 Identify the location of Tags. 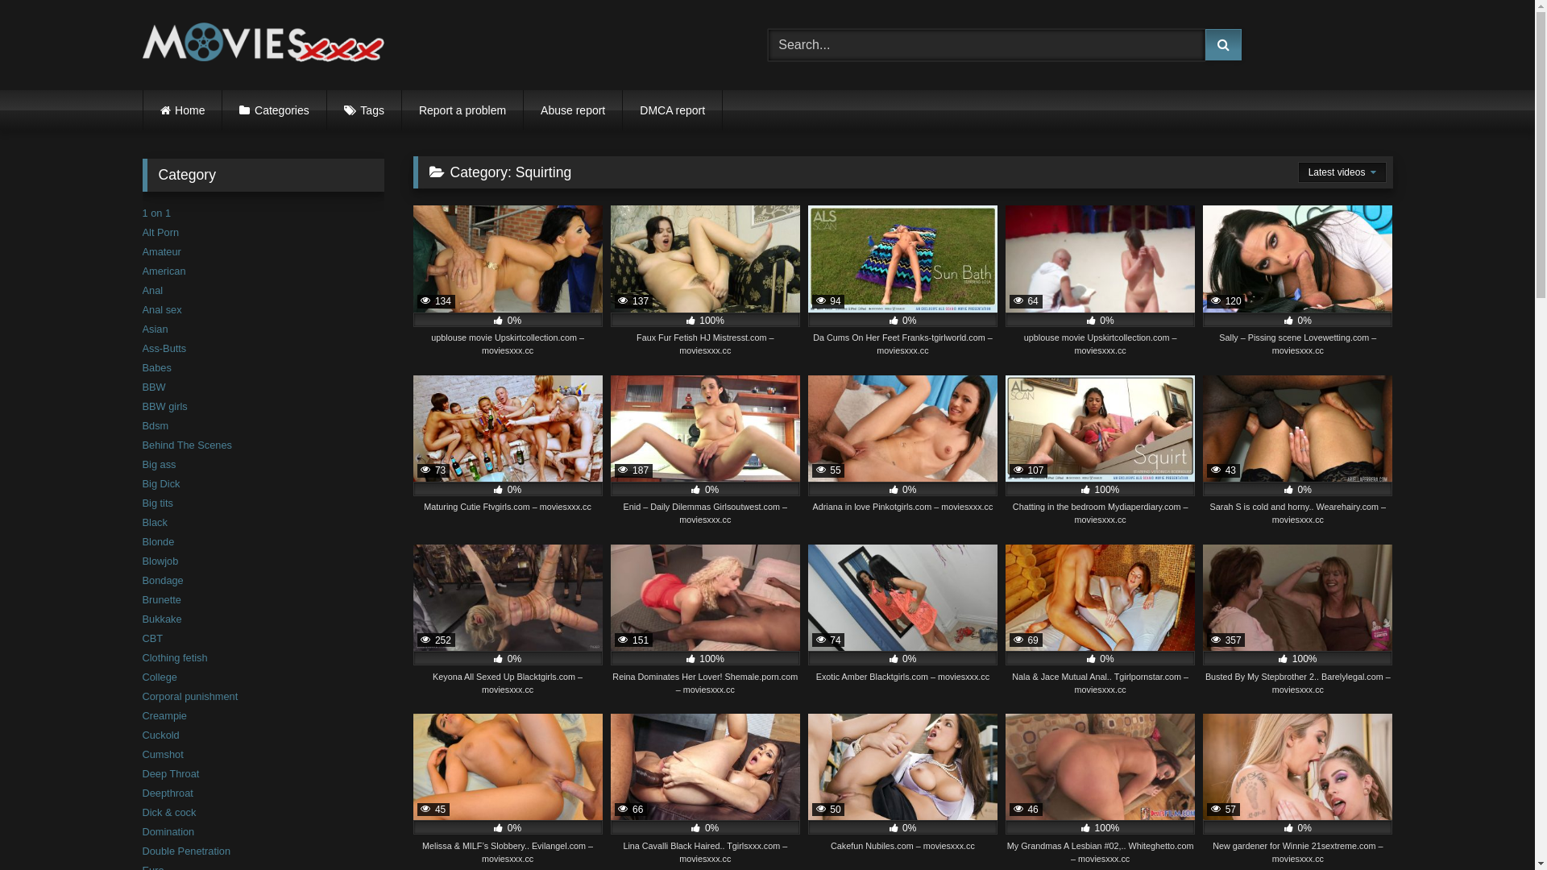
(364, 110).